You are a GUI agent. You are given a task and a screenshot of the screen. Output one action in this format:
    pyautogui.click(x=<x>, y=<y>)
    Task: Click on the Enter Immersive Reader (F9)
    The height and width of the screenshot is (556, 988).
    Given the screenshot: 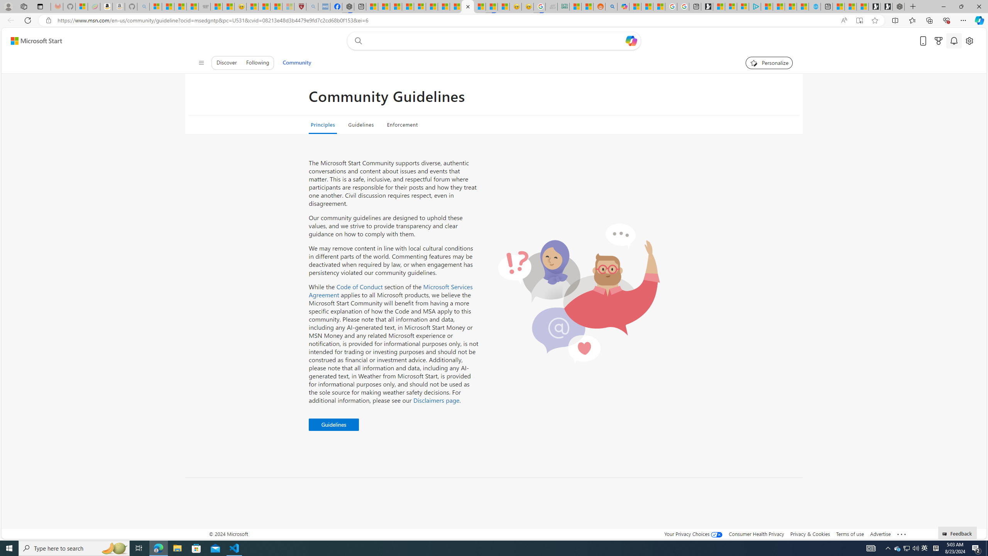 What is the action you would take?
    pyautogui.click(x=859, y=20)
    